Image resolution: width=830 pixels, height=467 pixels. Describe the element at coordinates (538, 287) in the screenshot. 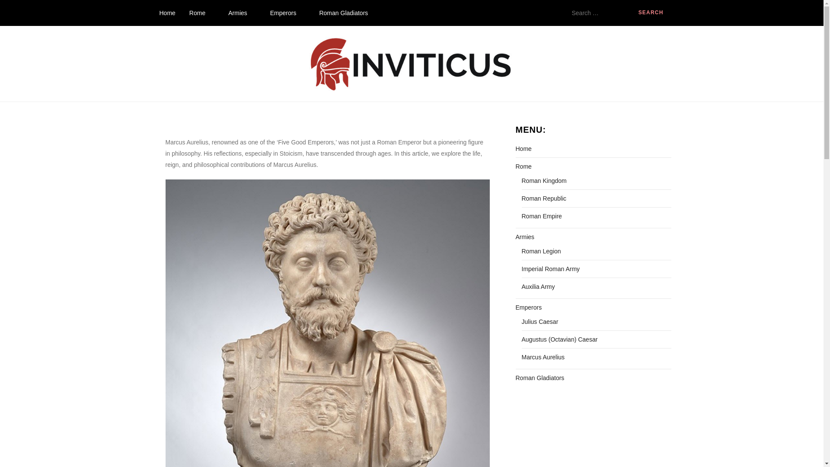

I see `Auxilia Army` at that location.